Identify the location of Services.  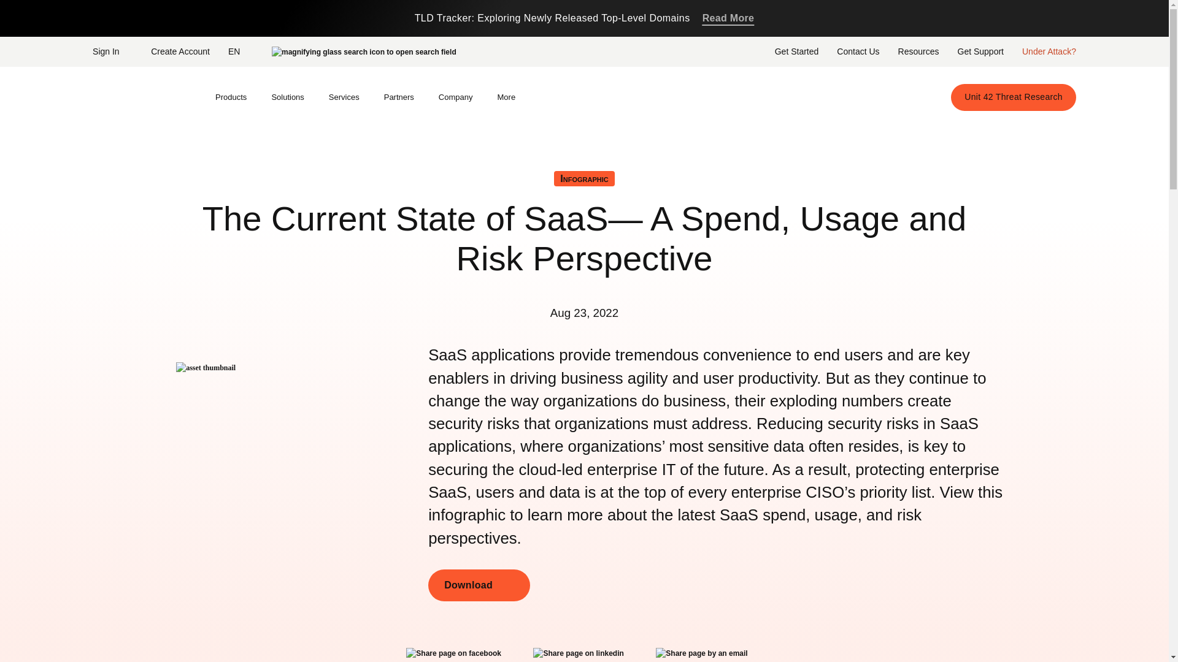
(344, 97).